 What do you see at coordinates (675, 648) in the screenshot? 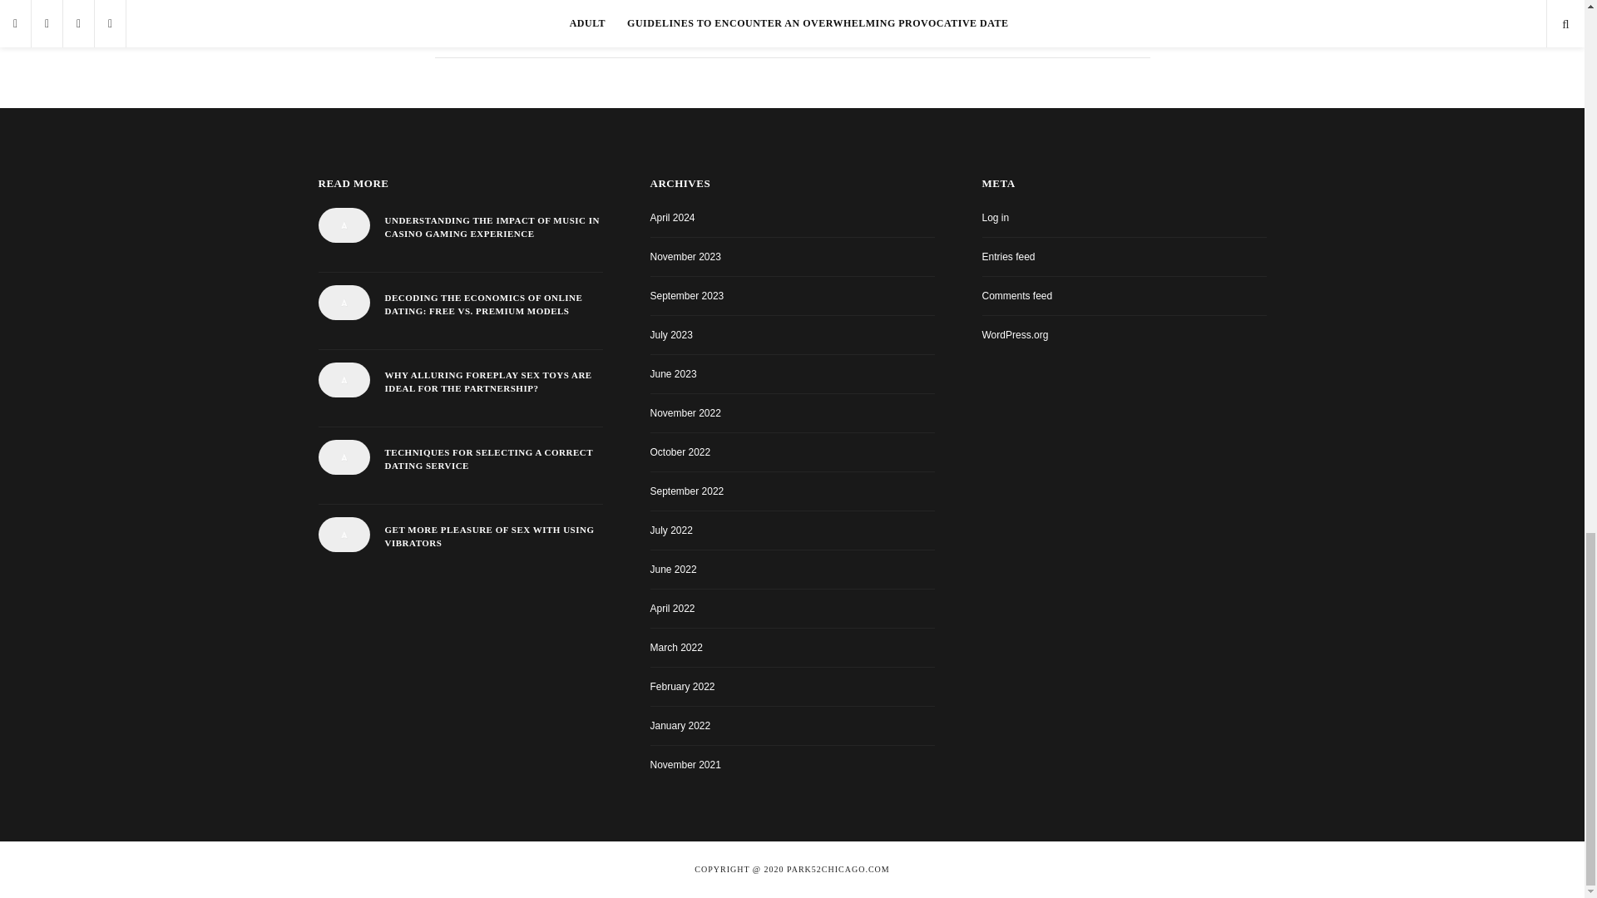
I see `March 2022` at bounding box center [675, 648].